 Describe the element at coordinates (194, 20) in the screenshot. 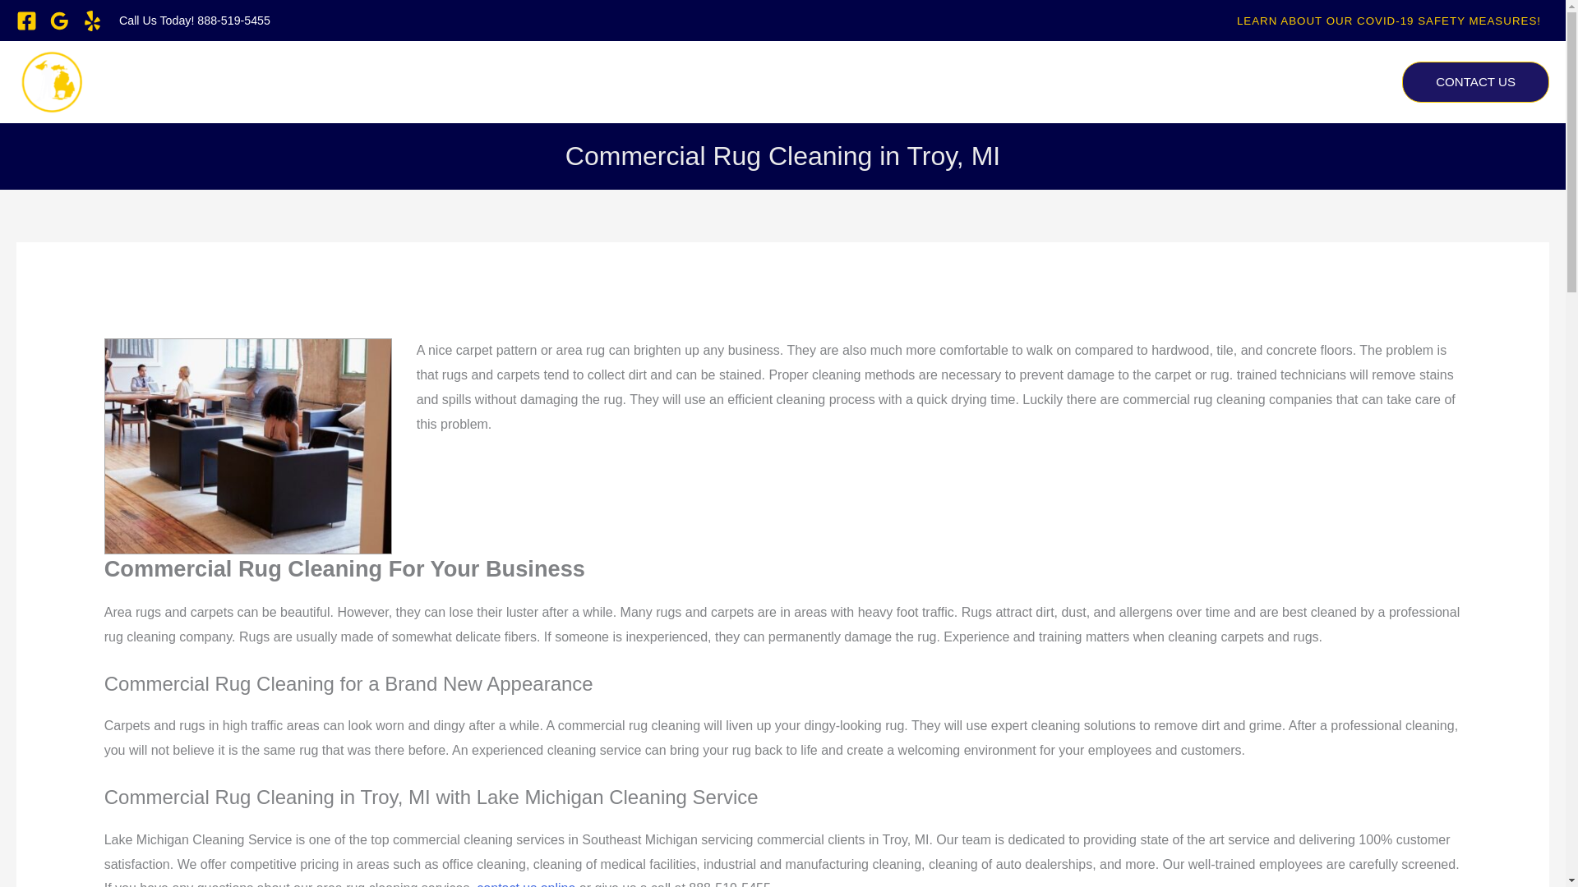

I see `Call Us Today! 888-519-5455` at that location.